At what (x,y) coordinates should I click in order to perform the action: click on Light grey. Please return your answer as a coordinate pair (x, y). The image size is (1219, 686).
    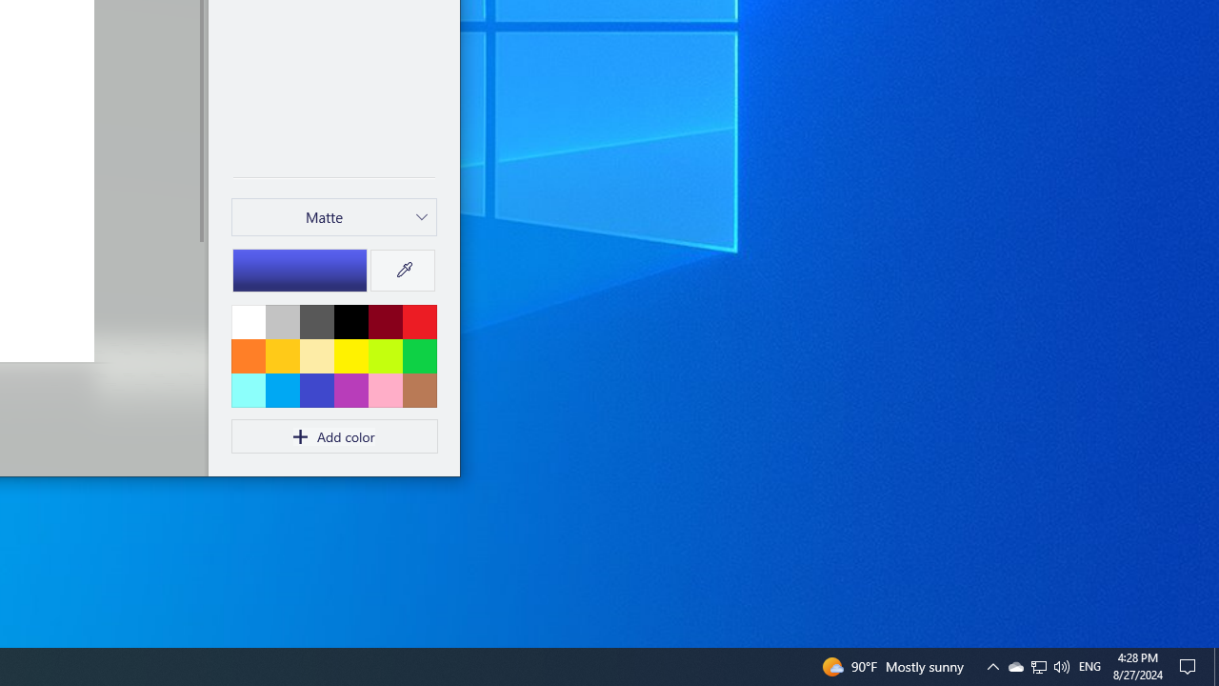
    Looking at the image, I should click on (282, 321).